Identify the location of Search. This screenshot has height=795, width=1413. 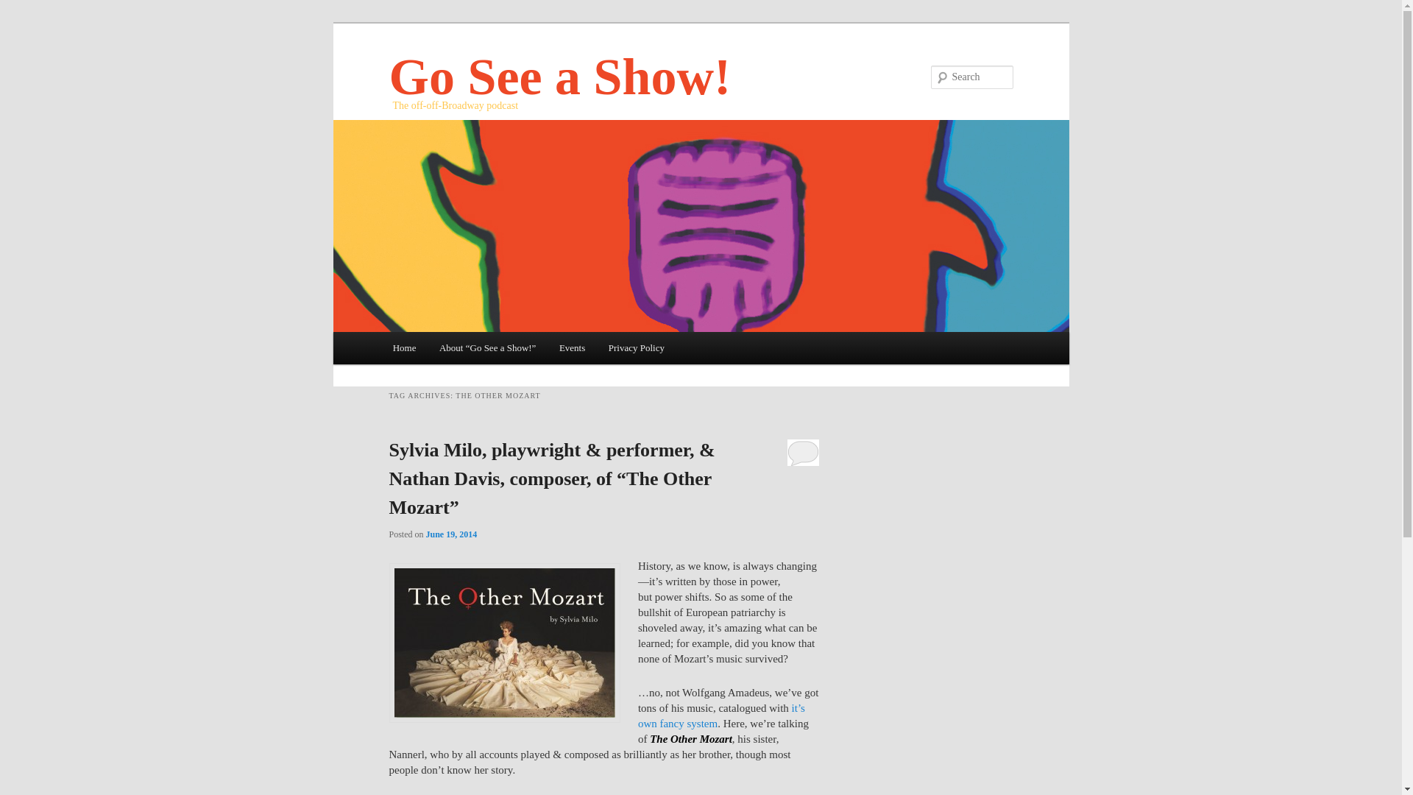
(21, 8).